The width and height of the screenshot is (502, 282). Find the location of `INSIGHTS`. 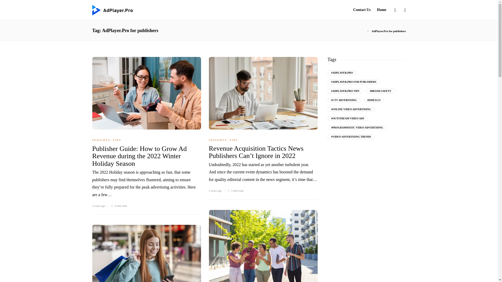

INSIGHTS is located at coordinates (101, 140).